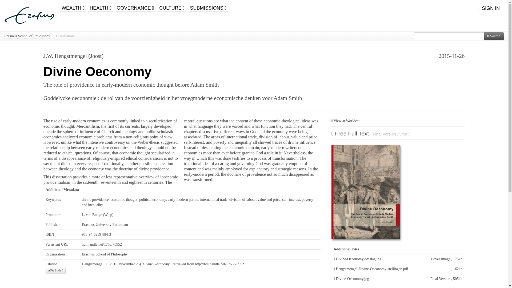  Describe the element at coordinates (27, 36) in the screenshot. I see `Erasmus School of Philosophy` at that location.